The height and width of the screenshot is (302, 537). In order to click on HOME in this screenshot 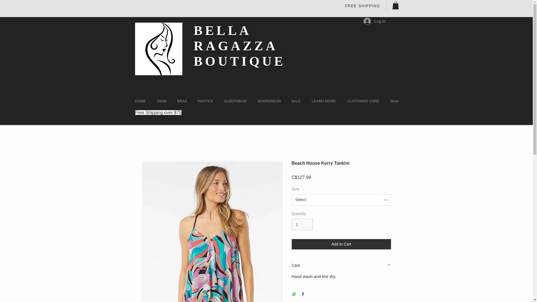, I will do `click(140, 101)`.